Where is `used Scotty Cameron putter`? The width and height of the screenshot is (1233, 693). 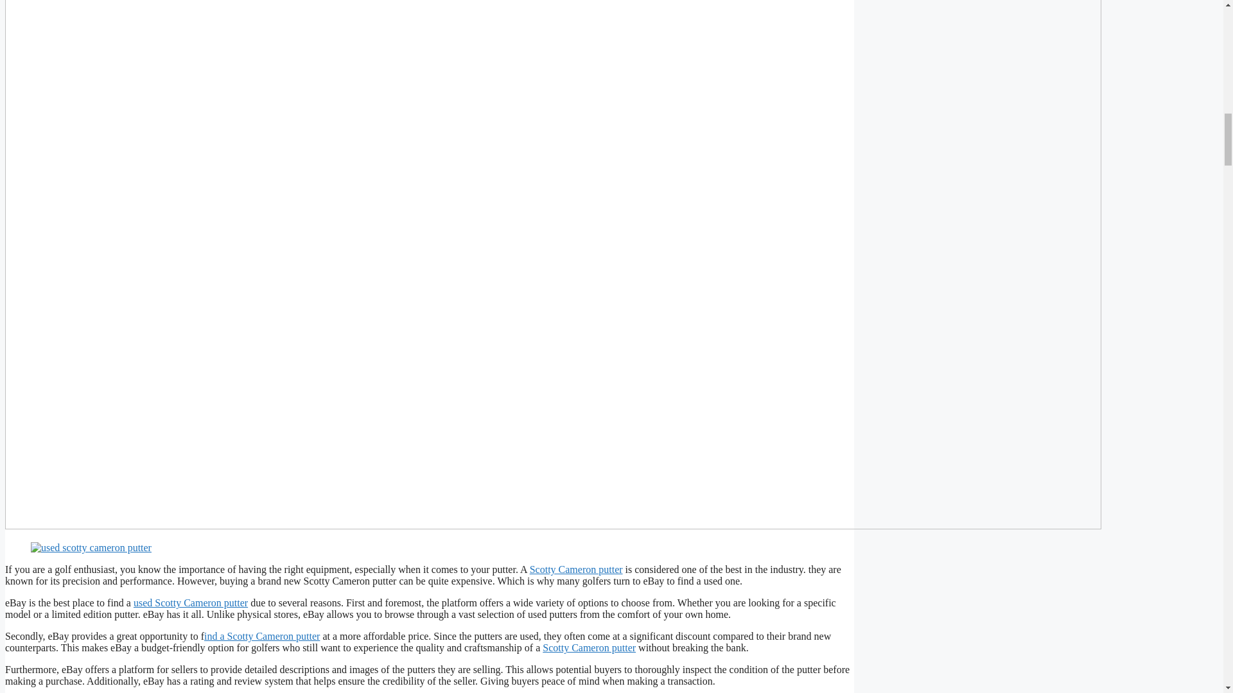
used Scotty Cameron putter is located at coordinates (190, 603).